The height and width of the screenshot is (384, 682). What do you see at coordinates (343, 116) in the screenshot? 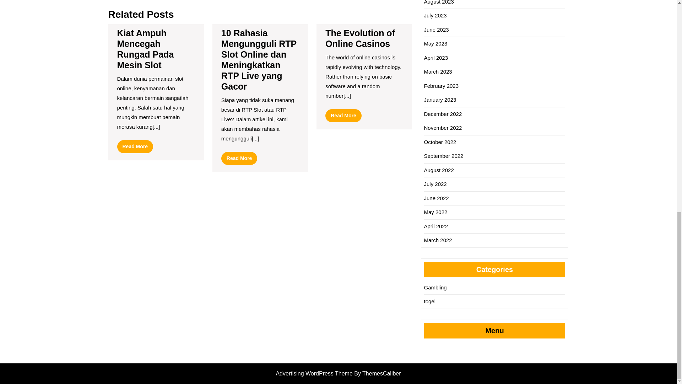
I see `The Evolution of Online Casinos` at bounding box center [343, 116].